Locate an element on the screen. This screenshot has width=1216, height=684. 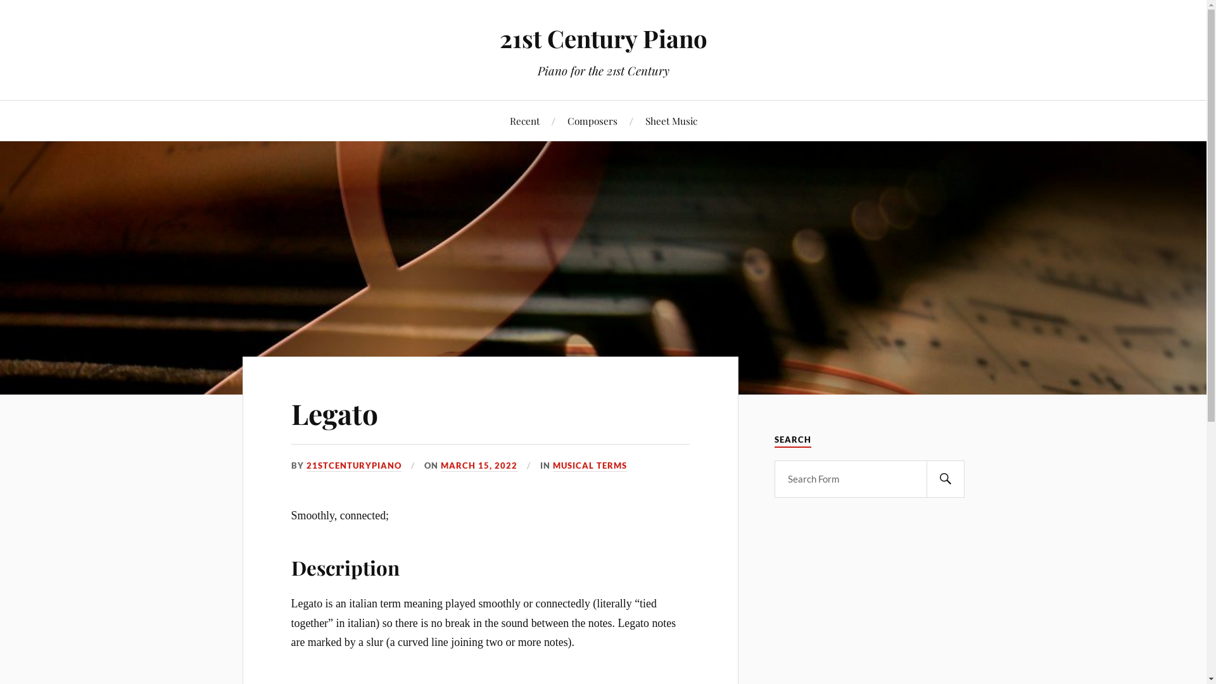
Sheet Music is located at coordinates (670, 120).